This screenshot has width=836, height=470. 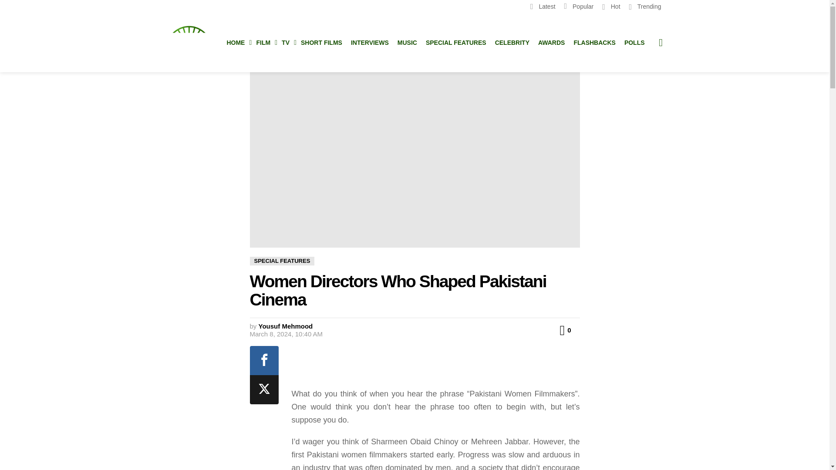 I want to click on MUSIC, so click(x=407, y=43).